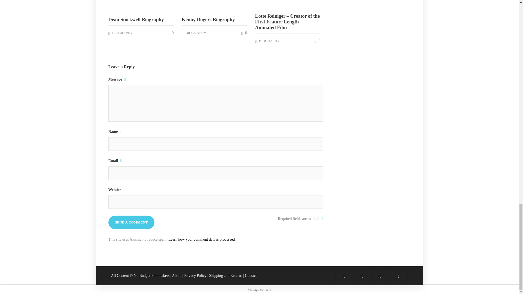  I want to click on BIOGRAPHY, so click(196, 33).